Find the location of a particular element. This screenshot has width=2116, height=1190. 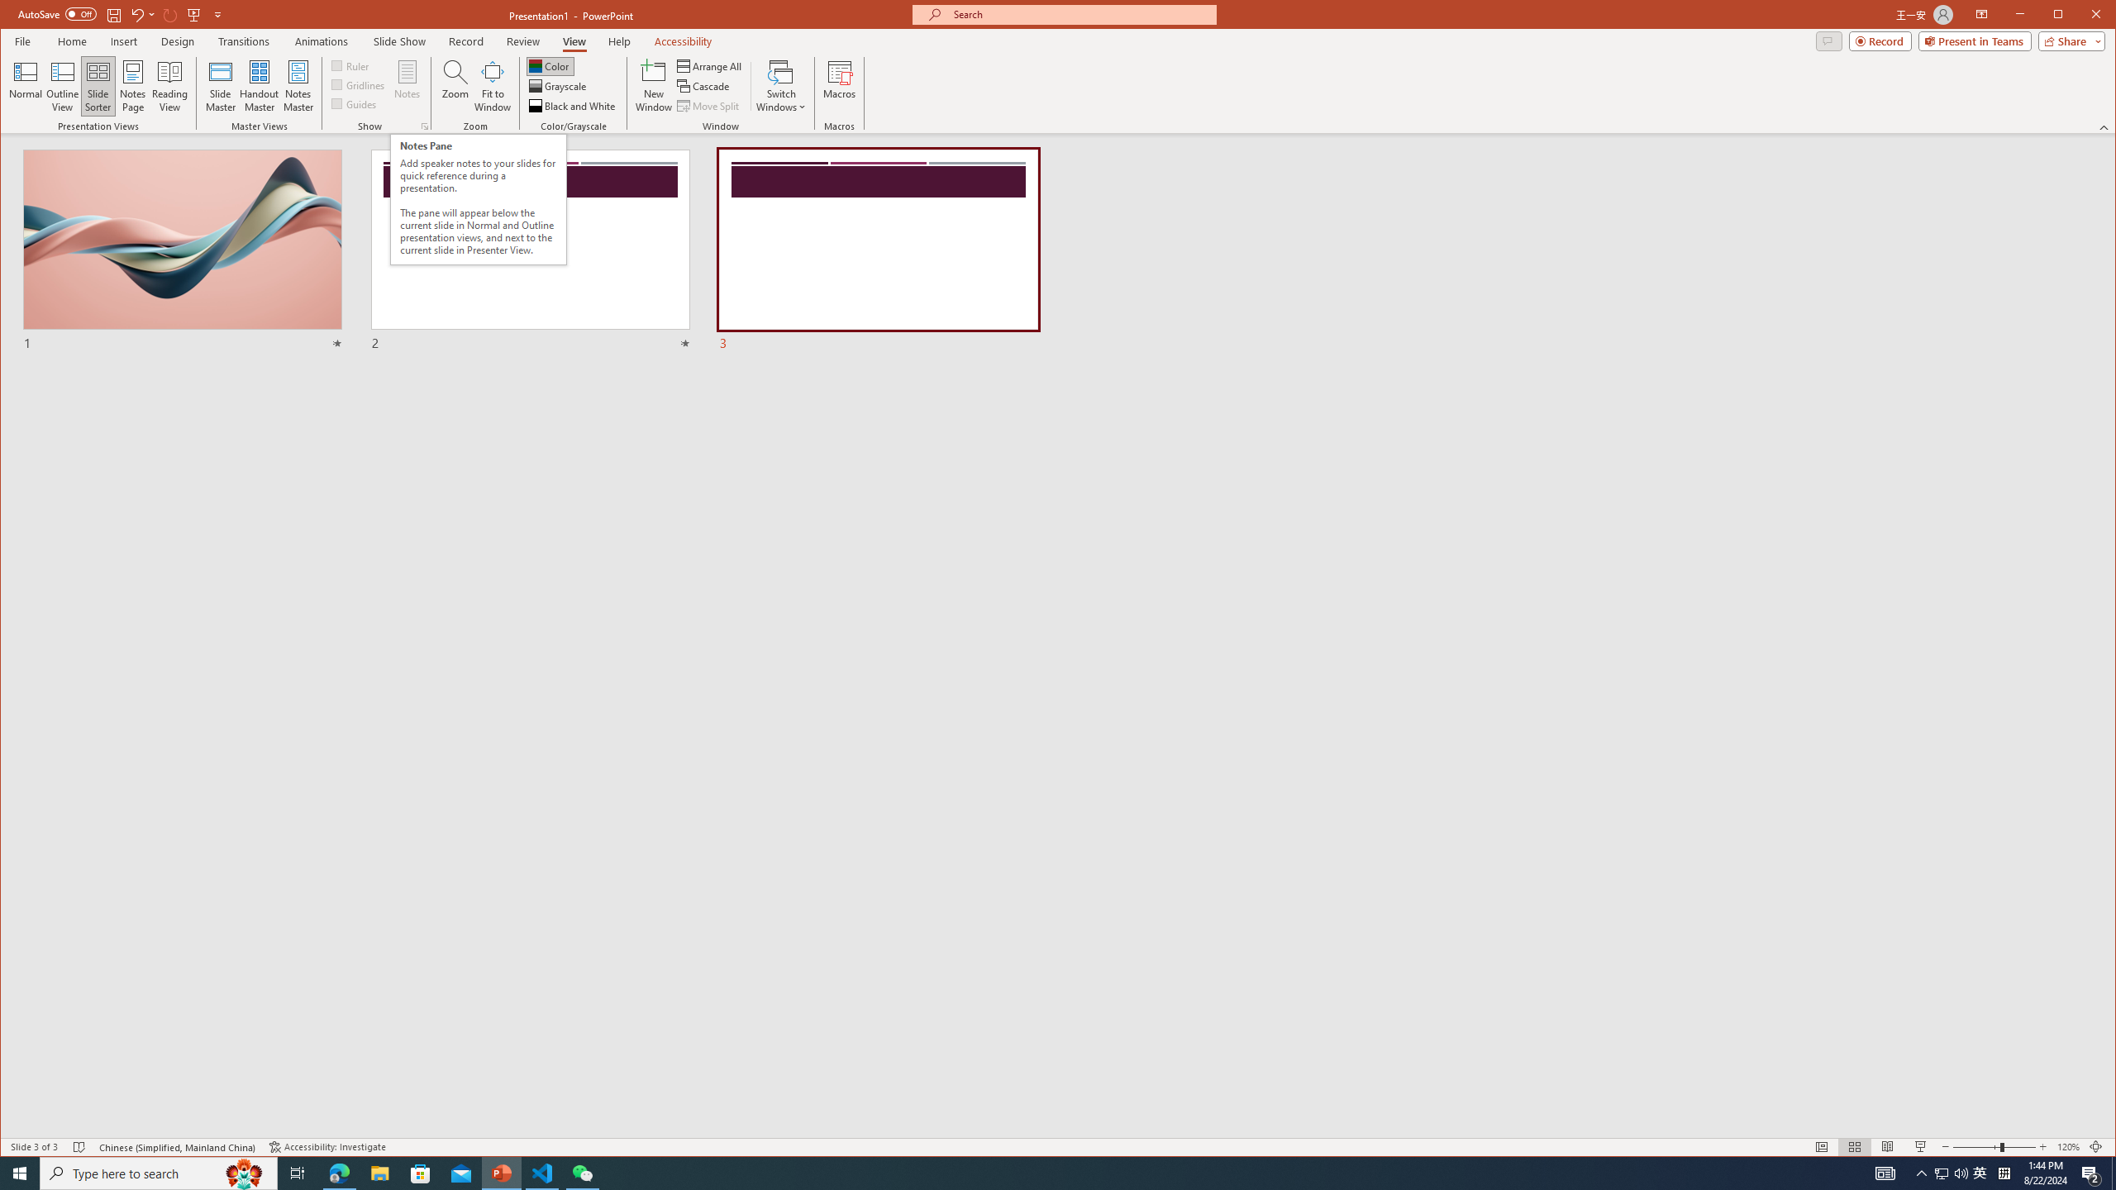

Type here to search is located at coordinates (159, 1173).